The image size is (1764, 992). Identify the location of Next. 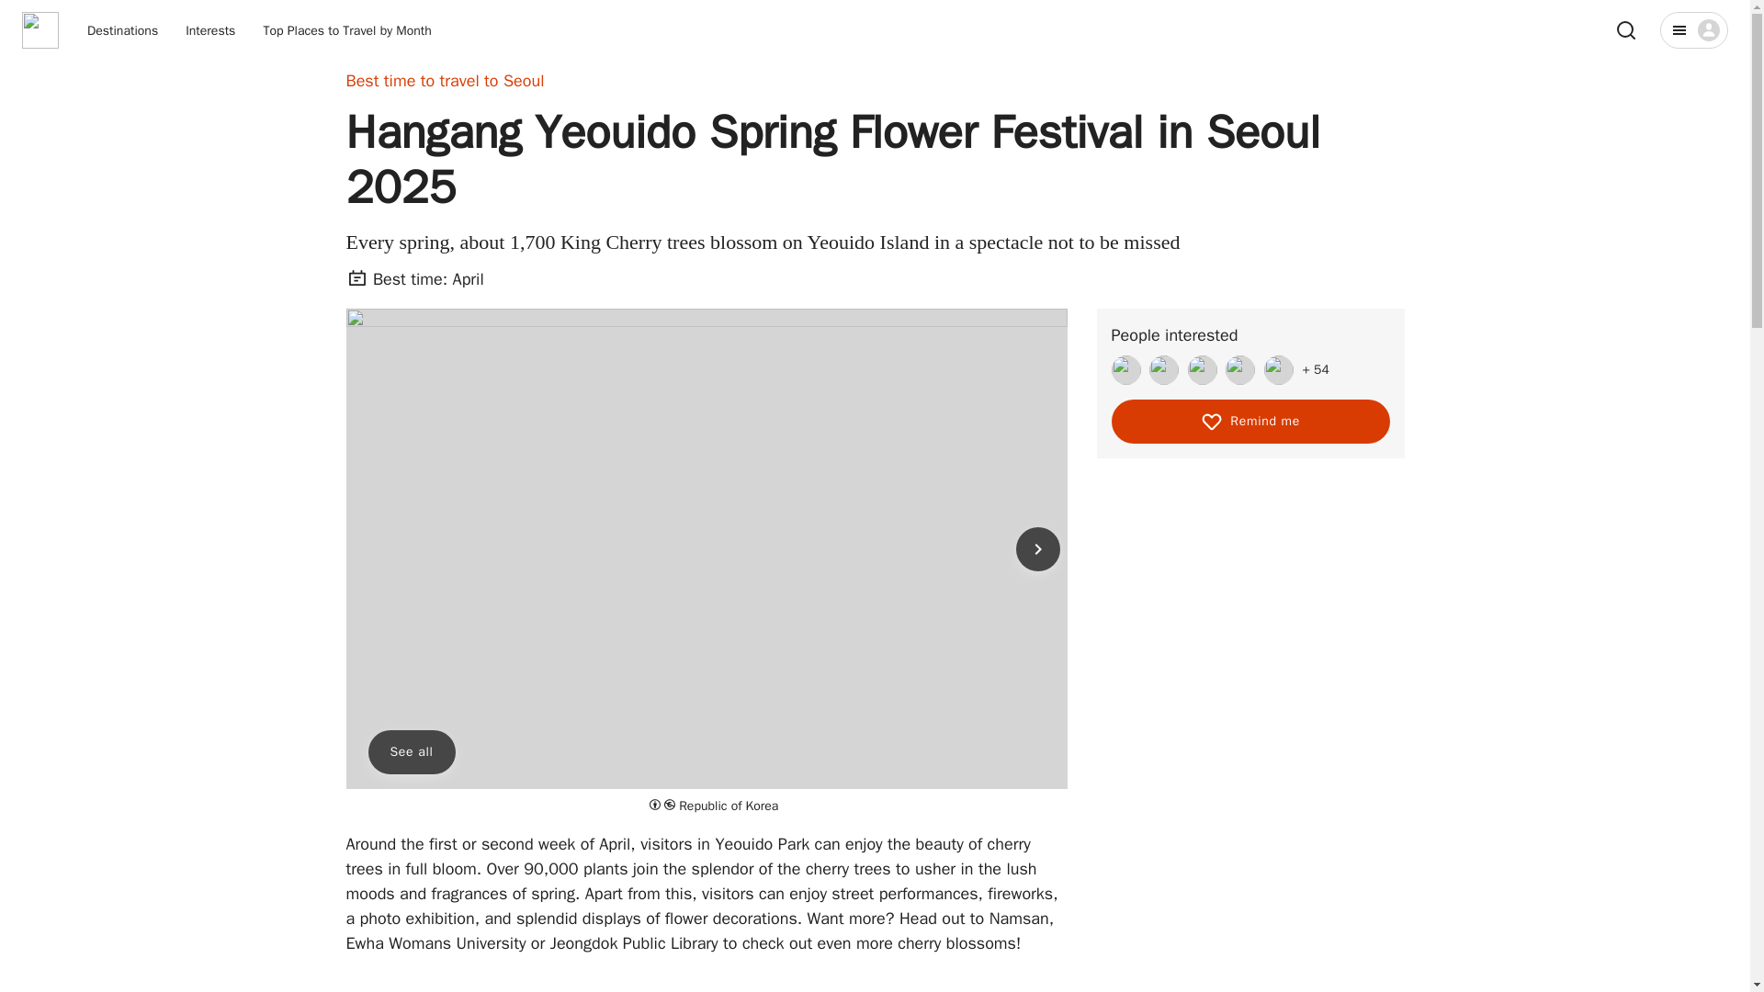
(1037, 549).